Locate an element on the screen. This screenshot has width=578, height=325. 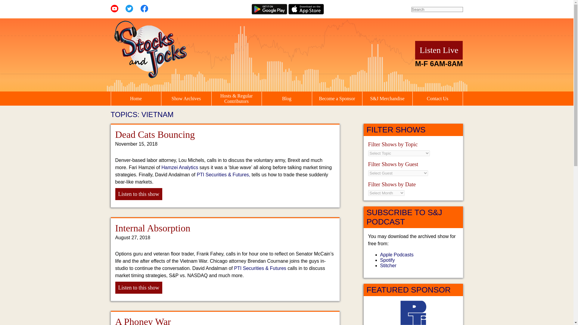
Listen to this show is located at coordinates (138, 288).